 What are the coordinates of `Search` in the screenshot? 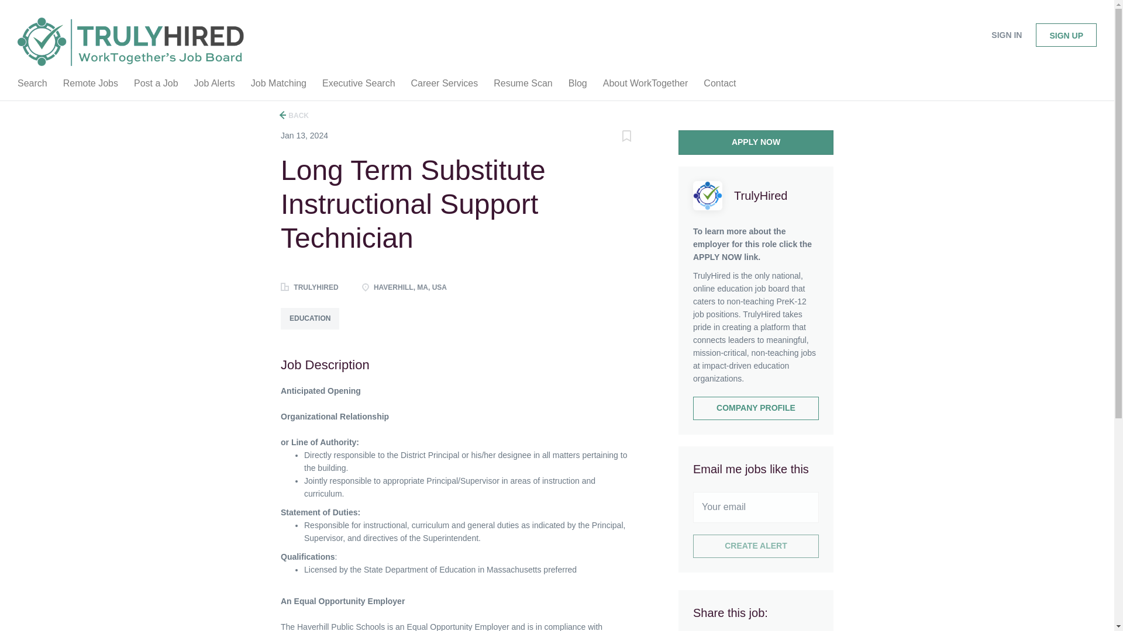 It's located at (32, 86).